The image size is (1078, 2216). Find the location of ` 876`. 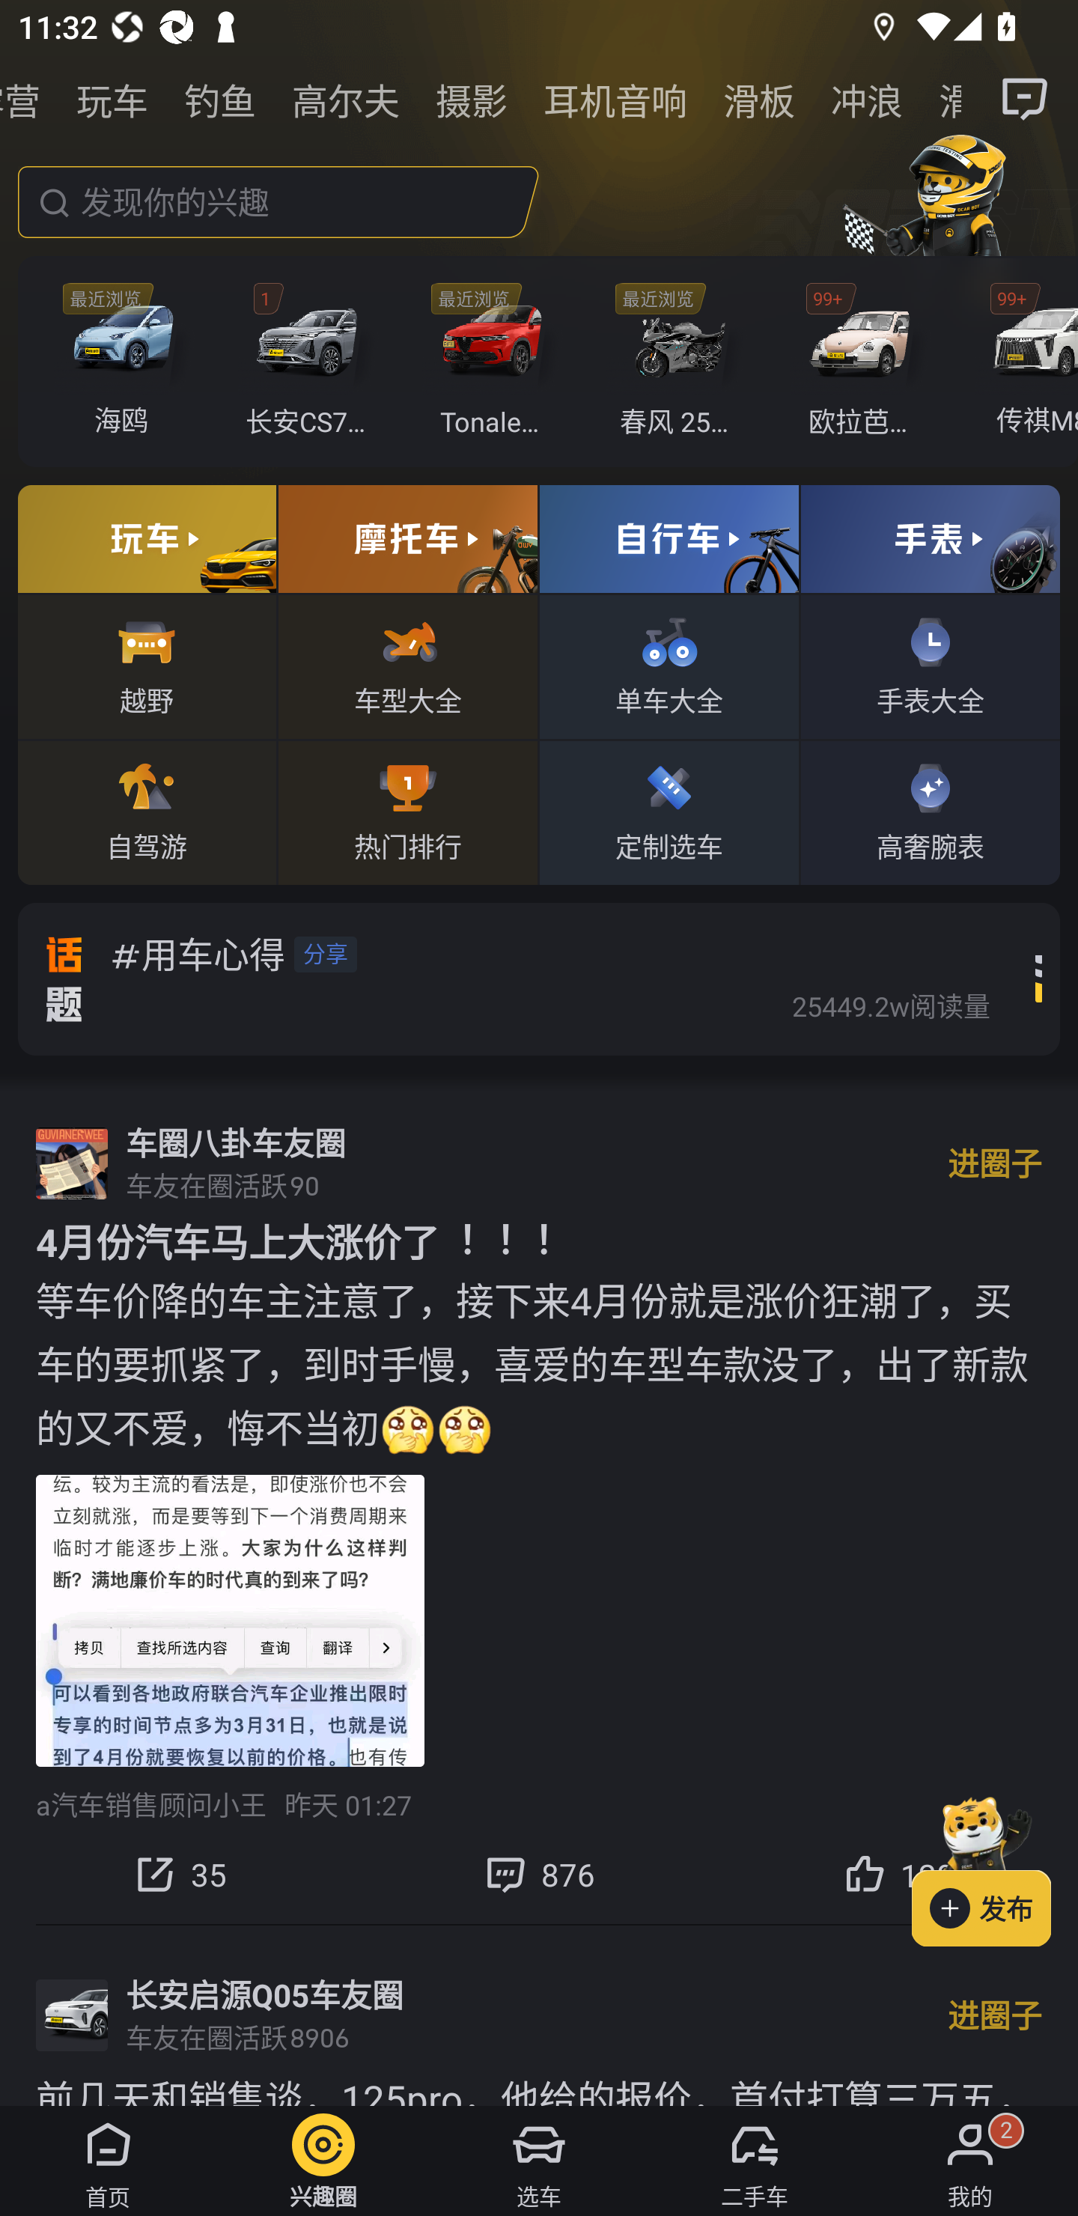

 876 is located at coordinates (539, 1875).